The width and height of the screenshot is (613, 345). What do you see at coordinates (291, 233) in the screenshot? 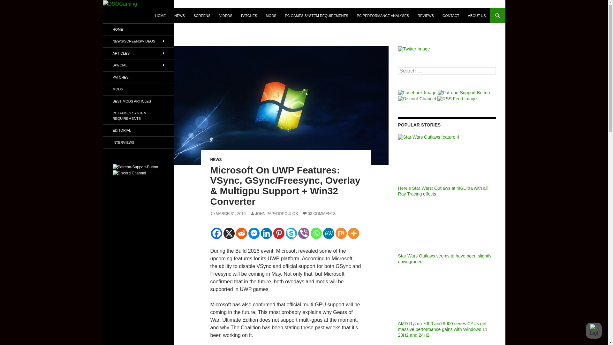
I see `Skype` at bounding box center [291, 233].